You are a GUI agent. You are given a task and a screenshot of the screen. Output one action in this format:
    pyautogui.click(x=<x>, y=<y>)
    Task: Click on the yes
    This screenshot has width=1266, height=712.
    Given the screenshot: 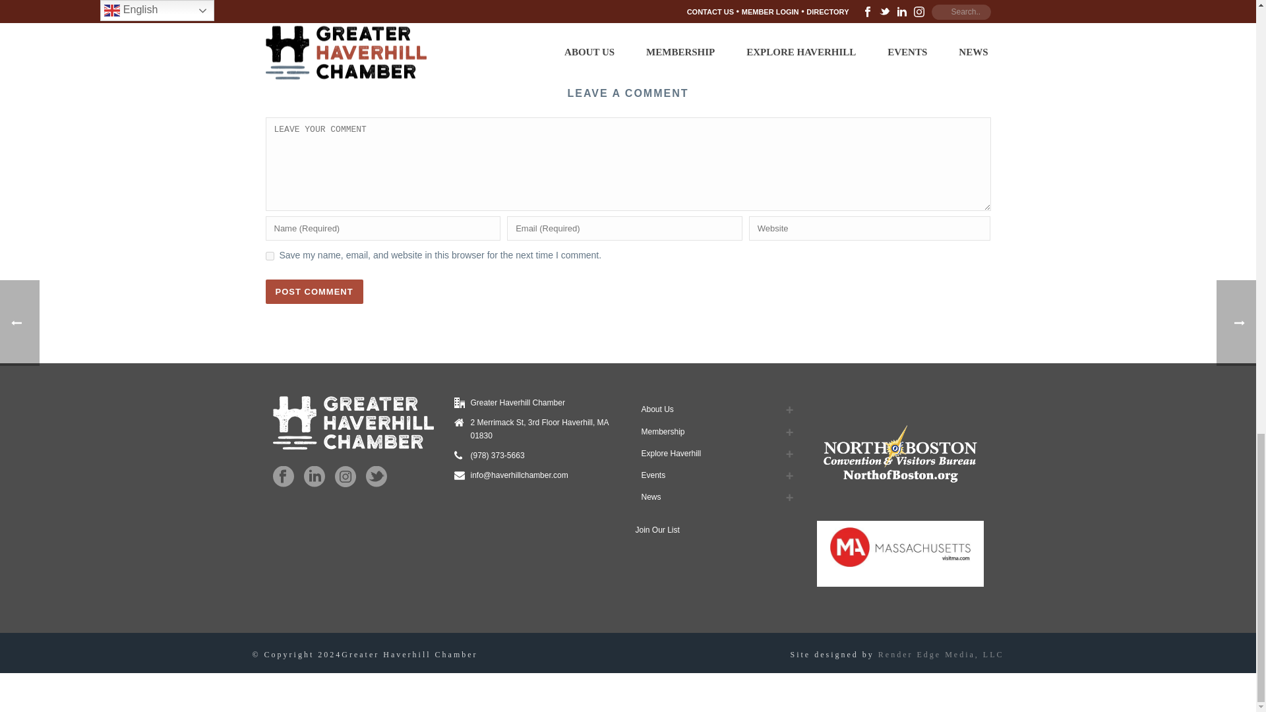 What is the action you would take?
    pyautogui.click(x=269, y=256)
    